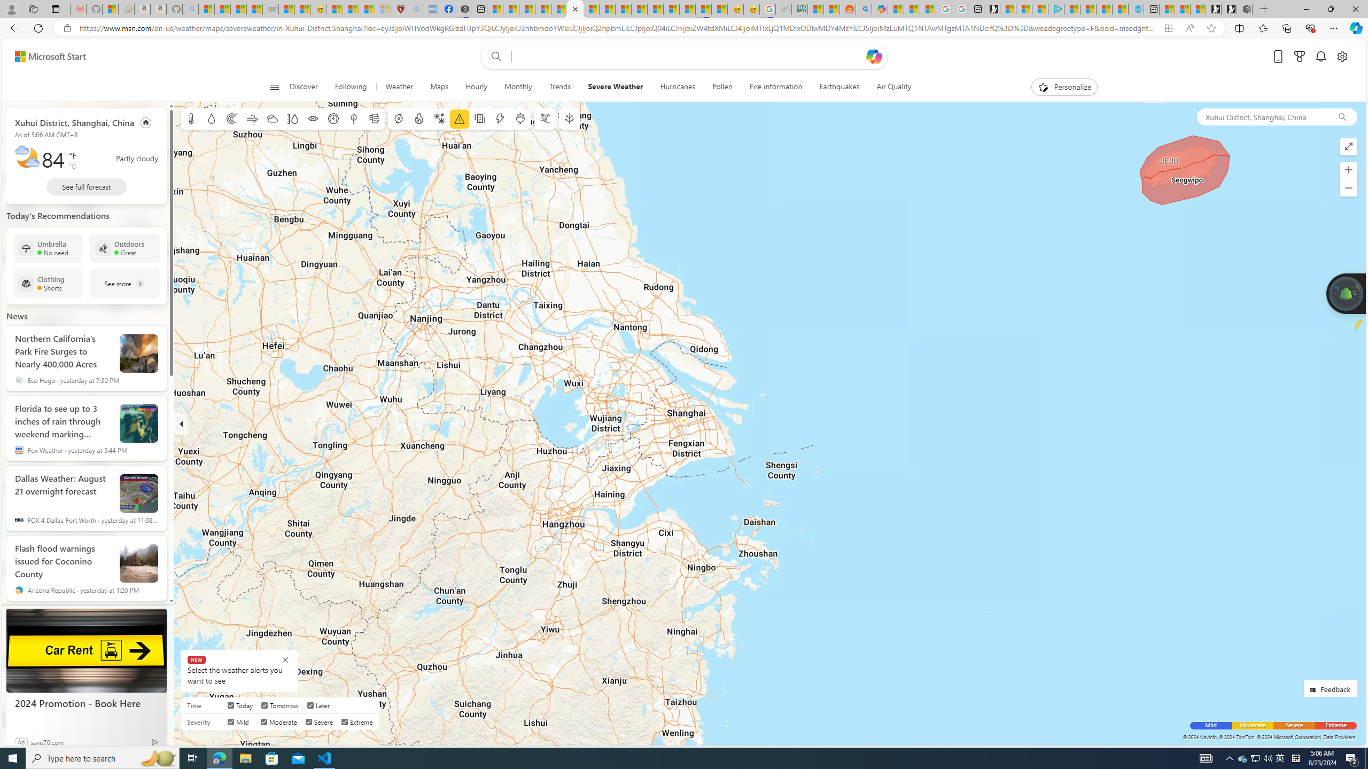 This screenshot has height=769, width=1368. Describe the element at coordinates (74, 122) in the screenshot. I see `Xuhui District, Shanghai, China` at that location.